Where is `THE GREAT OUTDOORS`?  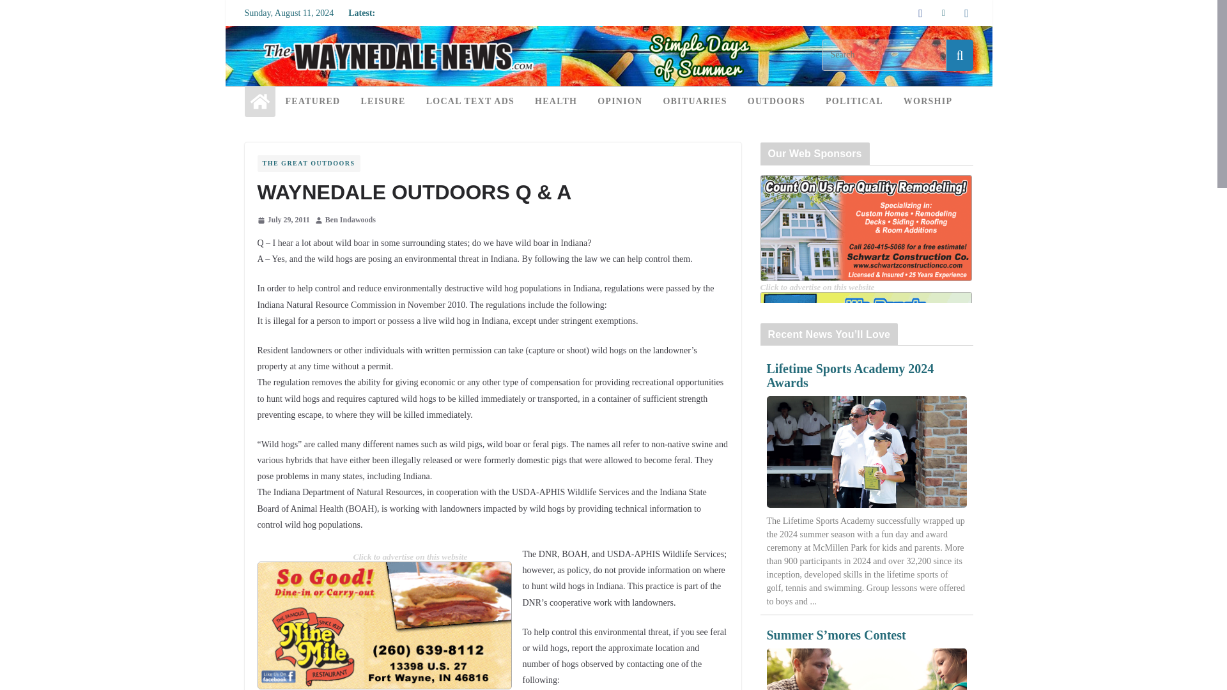
THE GREAT OUTDOORS is located at coordinates (308, 164).